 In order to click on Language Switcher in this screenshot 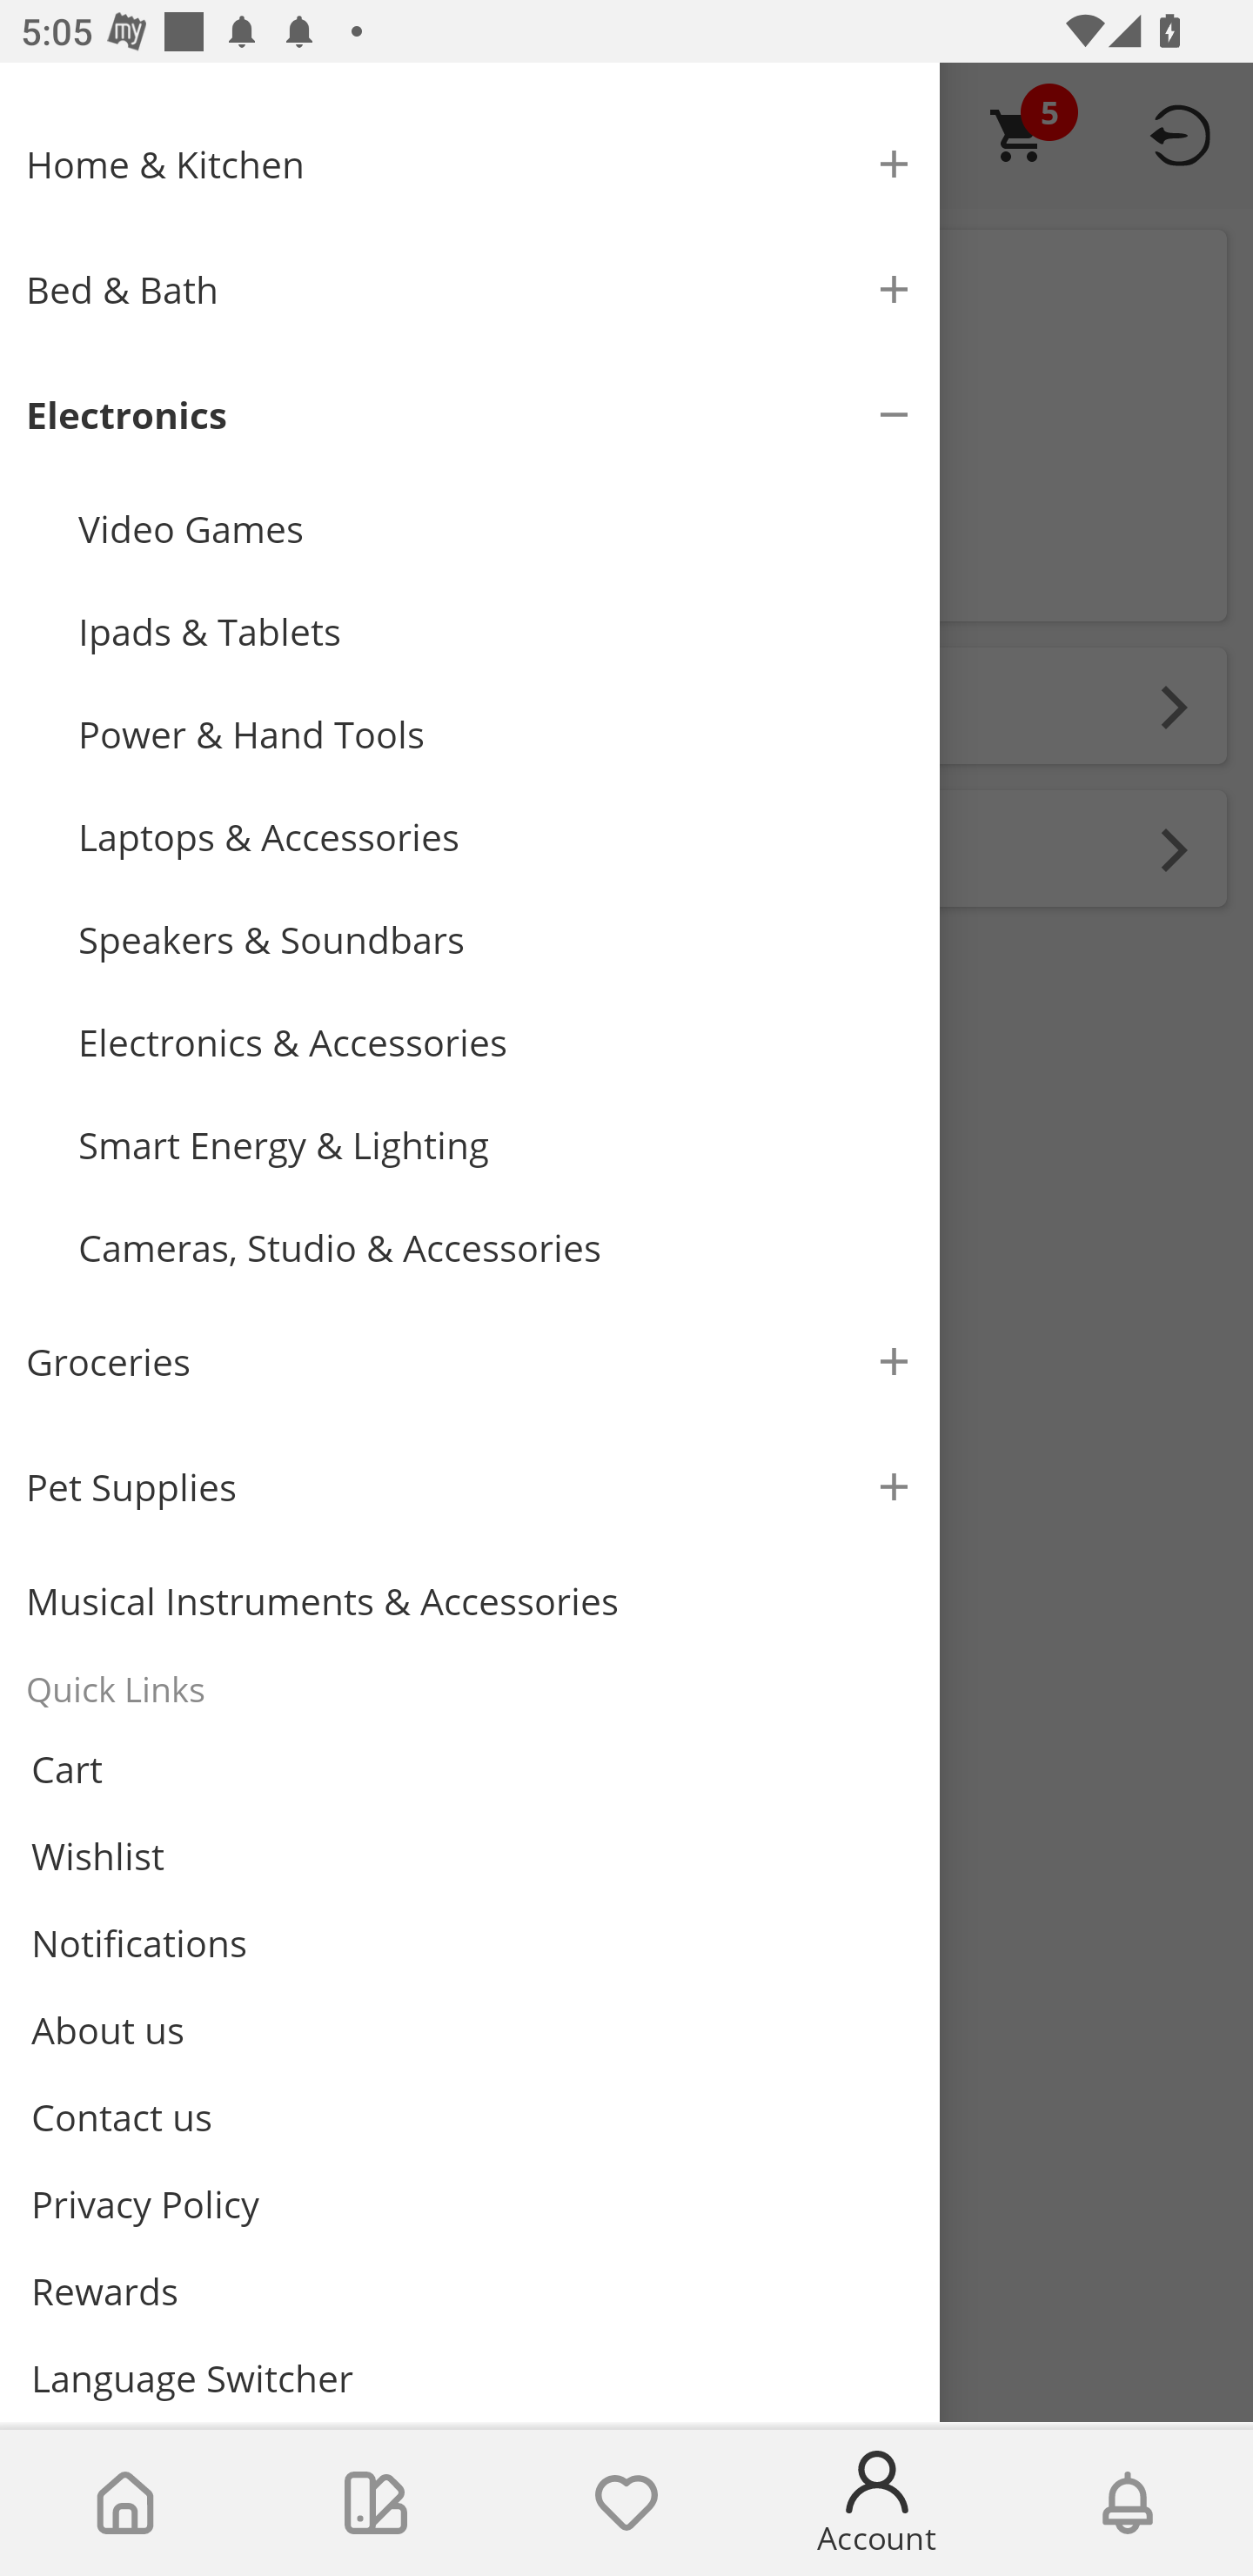, I will do `click(470, 2378)`.